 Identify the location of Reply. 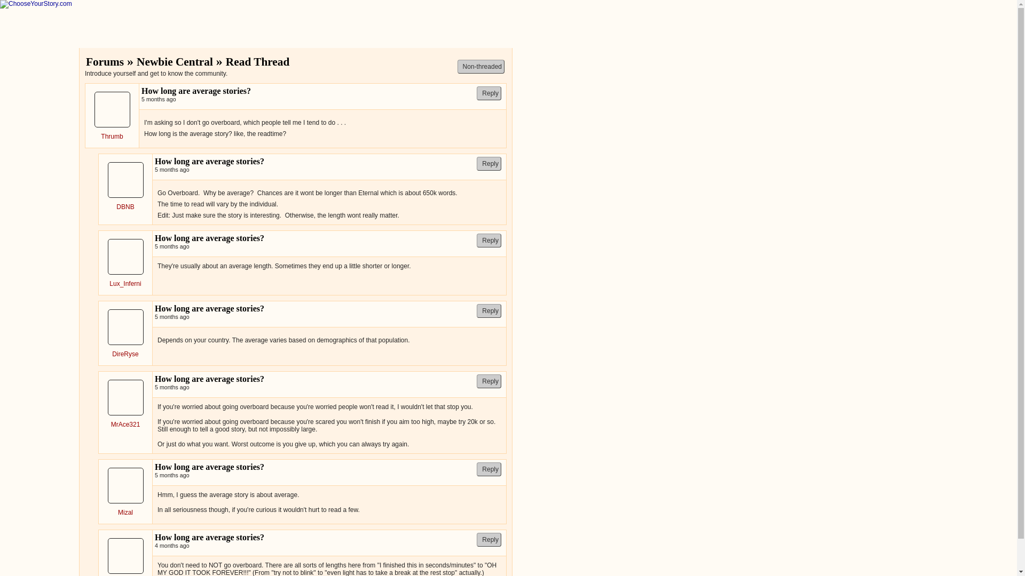
(488, 381).